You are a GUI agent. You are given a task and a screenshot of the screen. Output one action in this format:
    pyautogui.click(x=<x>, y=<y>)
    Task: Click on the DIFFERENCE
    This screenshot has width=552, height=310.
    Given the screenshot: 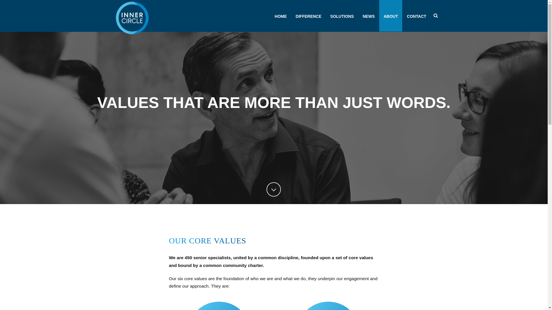 What is the action you would take?
    pyautogui.click(x=308, y=16)
    